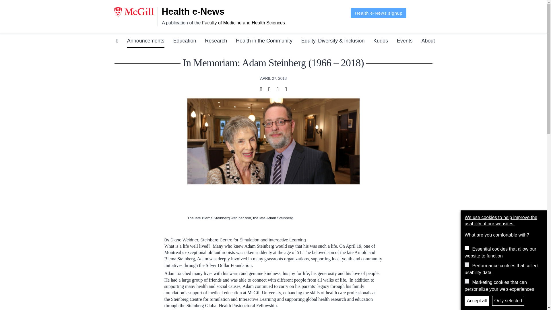  I want to click on Events, so click(405, 42).